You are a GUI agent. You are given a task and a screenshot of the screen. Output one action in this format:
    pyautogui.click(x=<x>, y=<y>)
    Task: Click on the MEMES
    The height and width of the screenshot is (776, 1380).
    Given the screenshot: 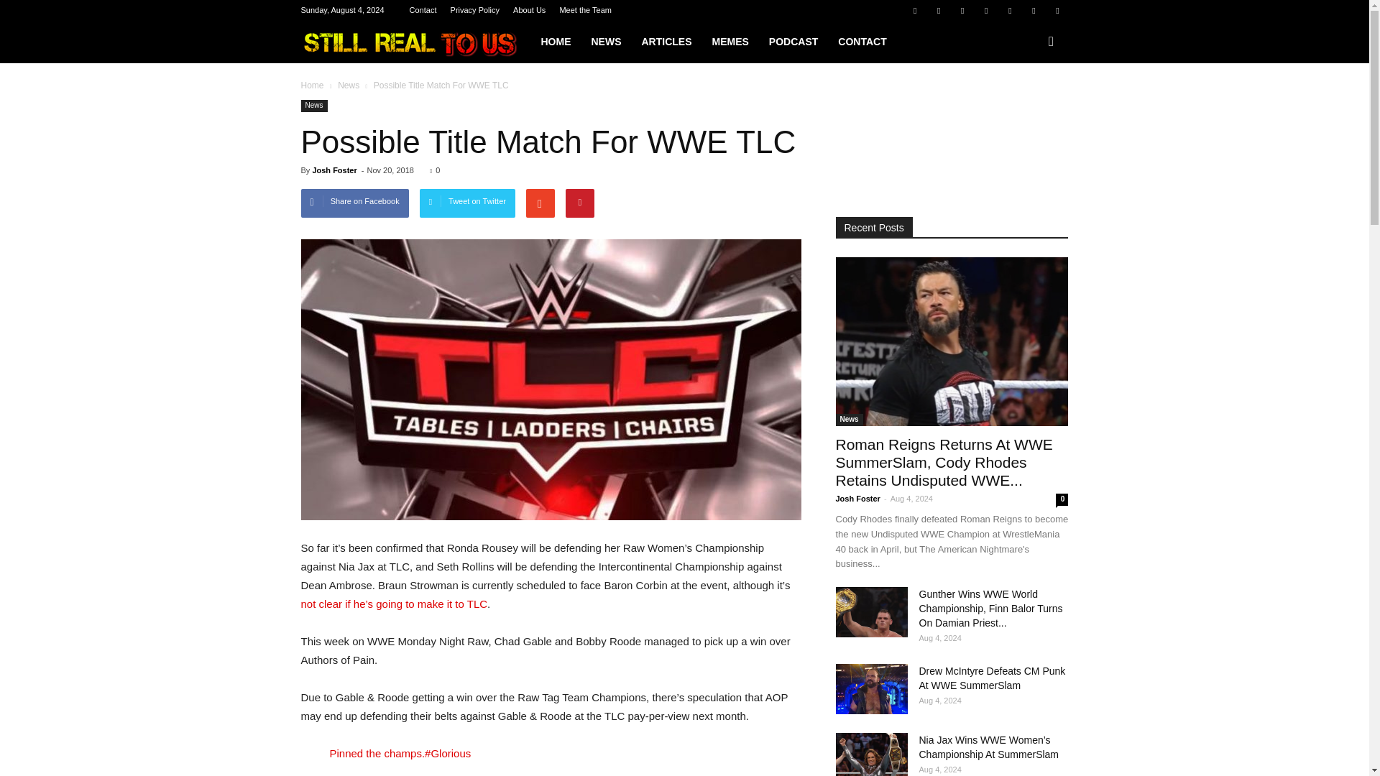 What is the action you would take?
    pyautogui.click(x=729, y=42)
    